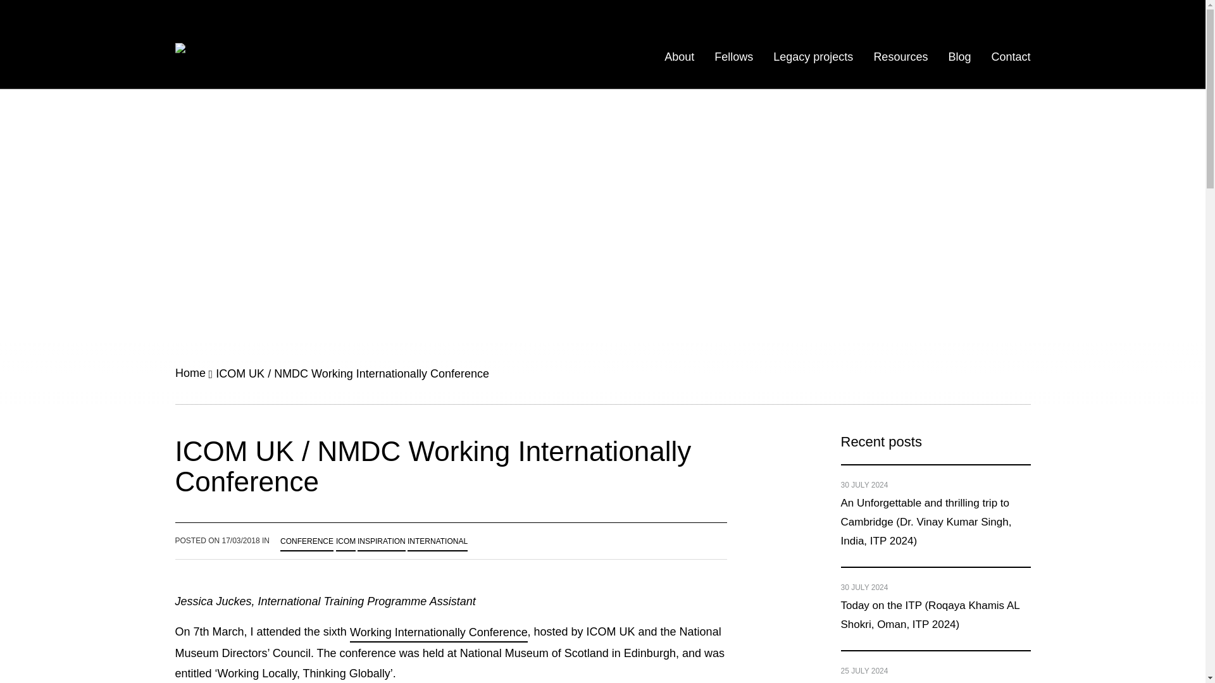 This screenshot has width=1215, height=683. Describe the element at coordinates (346, 541) in the screenshot. I see `ICOM` at that location.